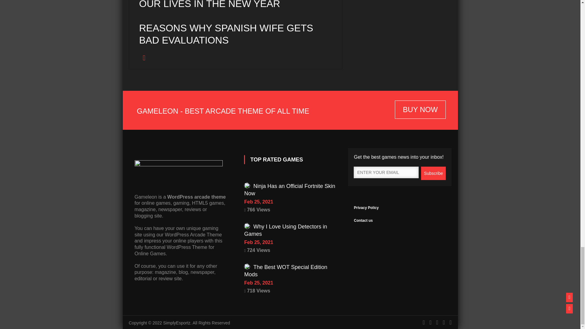  What do you see at coordinates (236, 41) in the screenshot?
I see `REASONS WHY SPANISH WIFE GETS BAD EVALUATIONS` at bounding box center [236, 41].